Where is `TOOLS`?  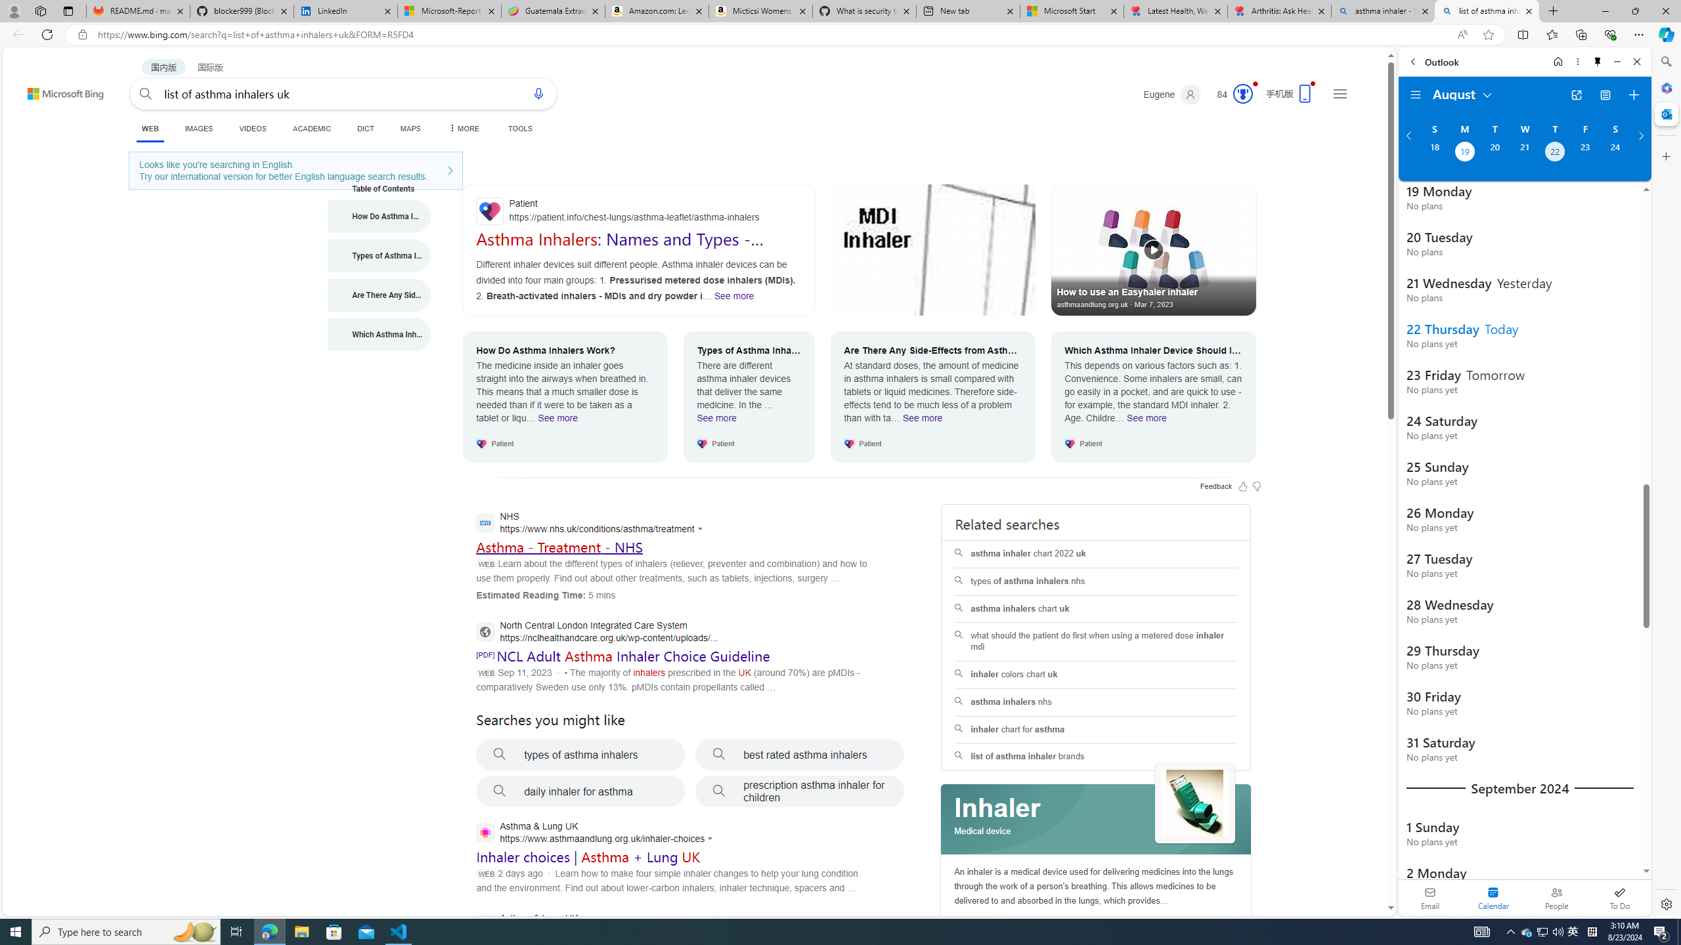
TOOLS is located at coordinates (520, 129).